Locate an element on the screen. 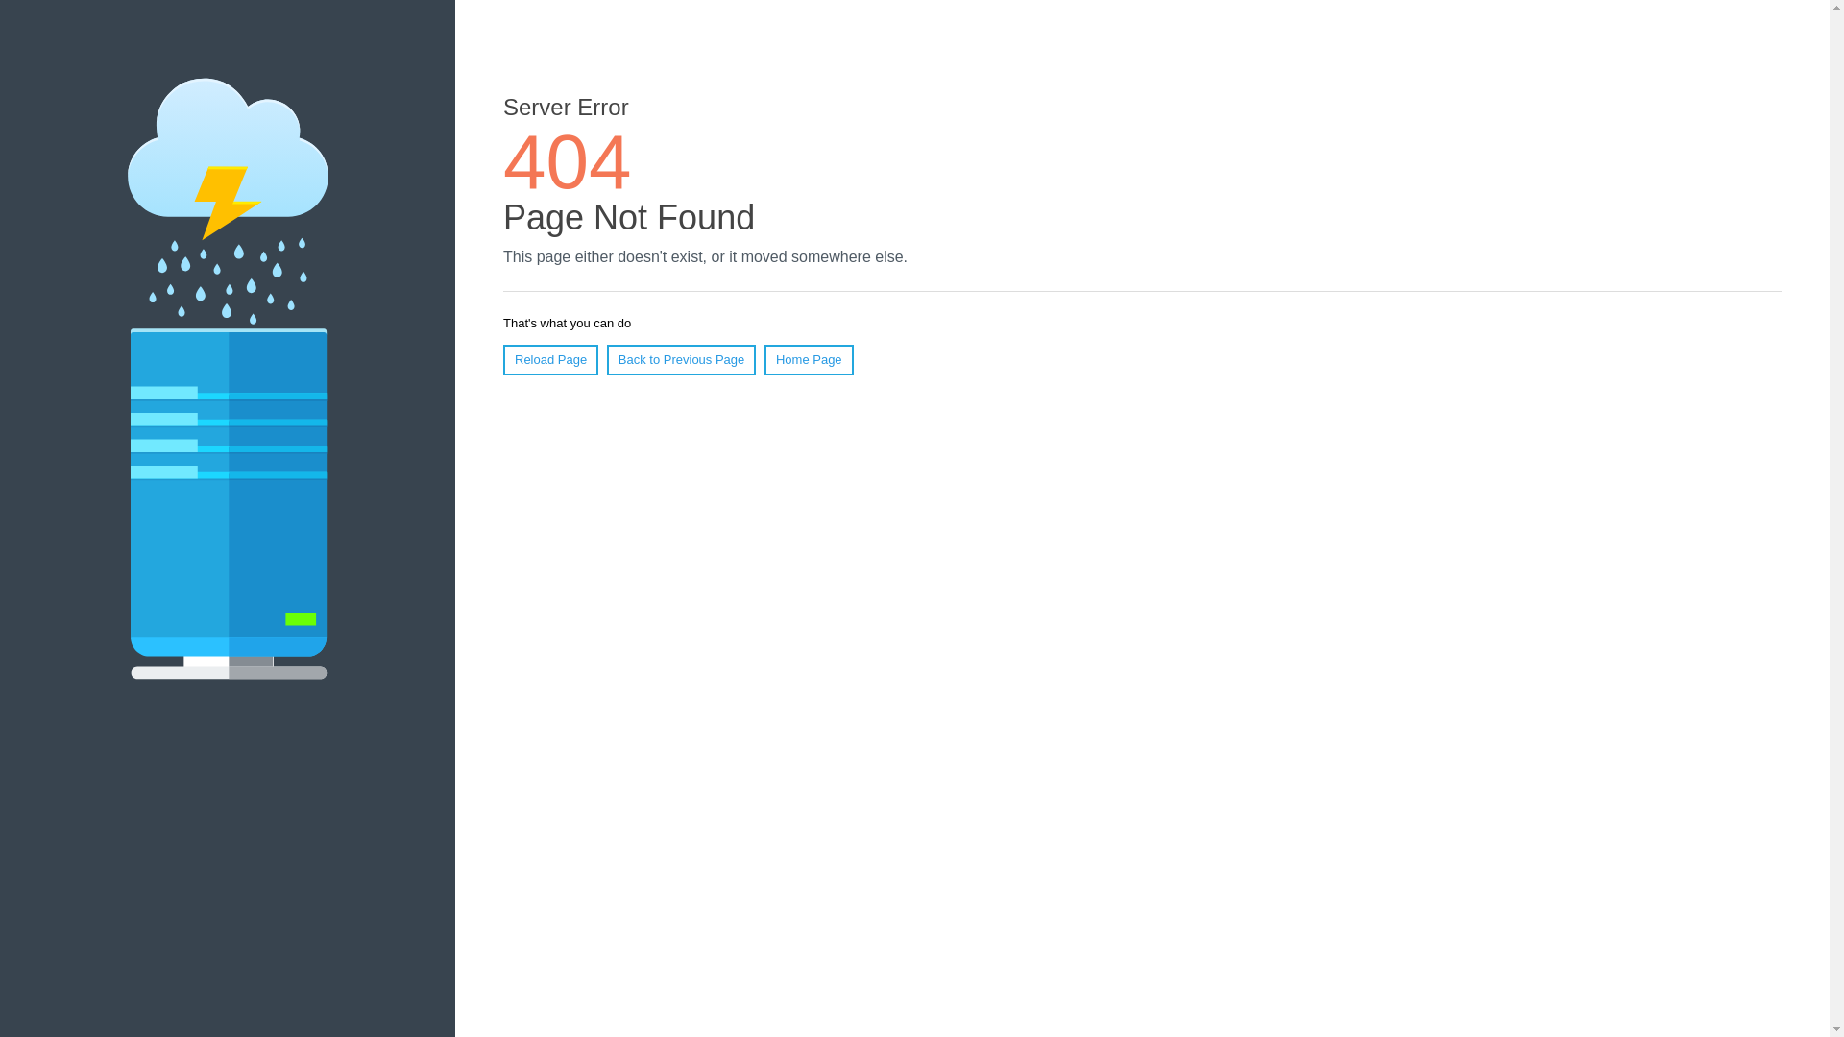 The image size is (1844, 1037). Reload Page is located at coordinates (551, 360).